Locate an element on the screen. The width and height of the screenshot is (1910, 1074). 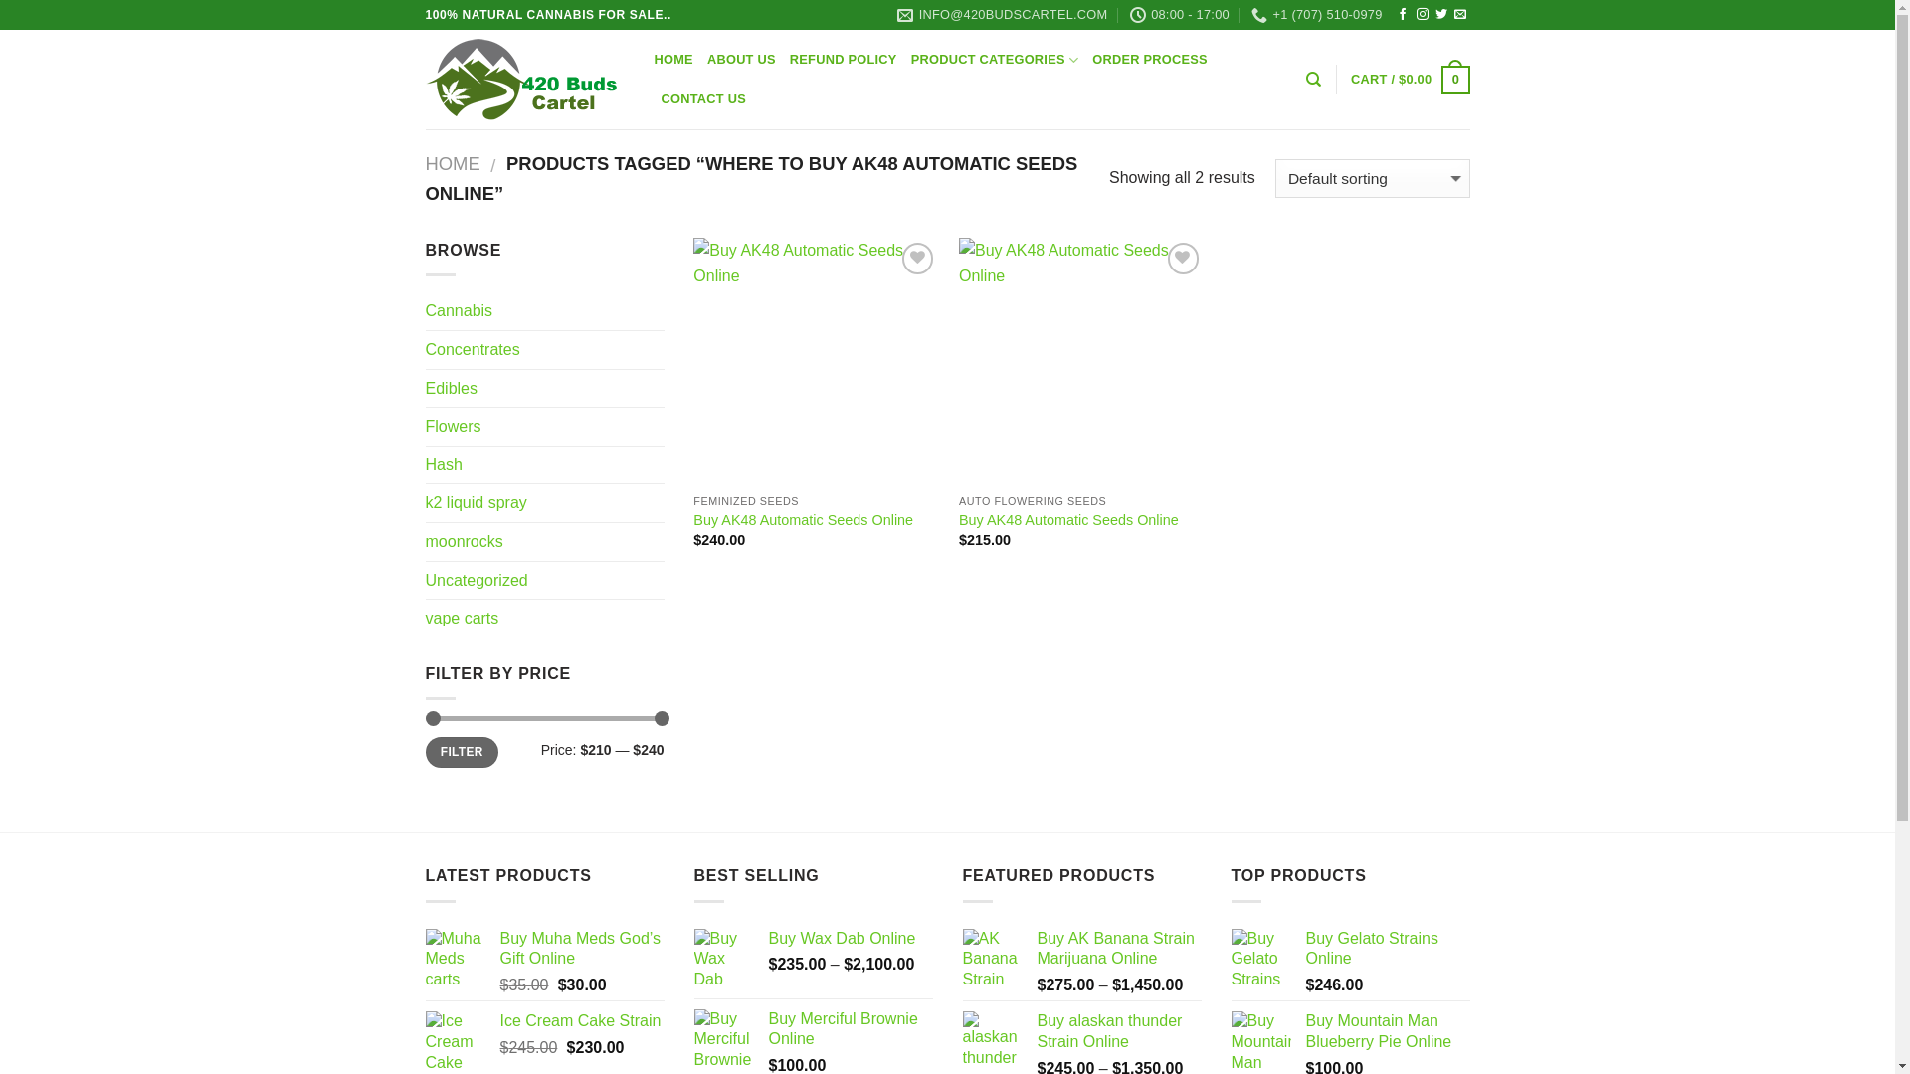
Edibles is located at coordinates (545, 389).